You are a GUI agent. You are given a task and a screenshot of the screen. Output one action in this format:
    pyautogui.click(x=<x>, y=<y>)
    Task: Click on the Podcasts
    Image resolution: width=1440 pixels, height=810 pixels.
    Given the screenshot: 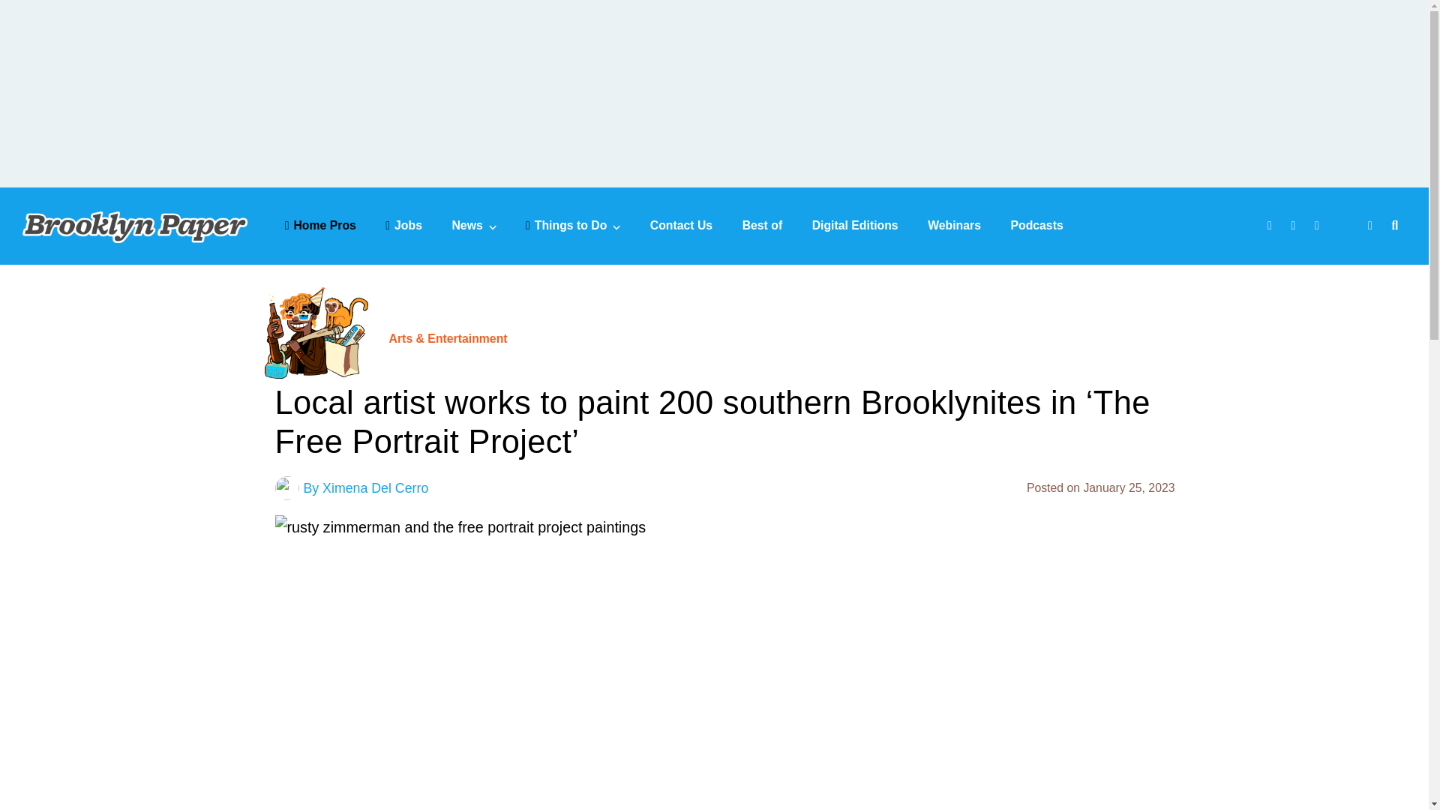 What is the action you would take?
    pyautogui.click(x=1036, y=225)
    